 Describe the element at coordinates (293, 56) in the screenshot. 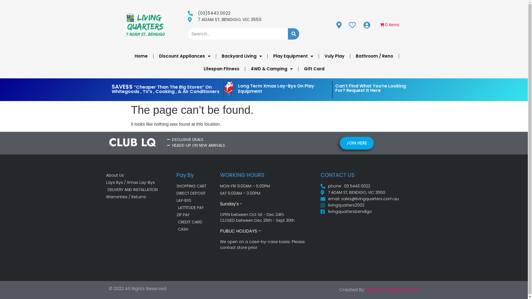

I see `Play Equipment` at that location.